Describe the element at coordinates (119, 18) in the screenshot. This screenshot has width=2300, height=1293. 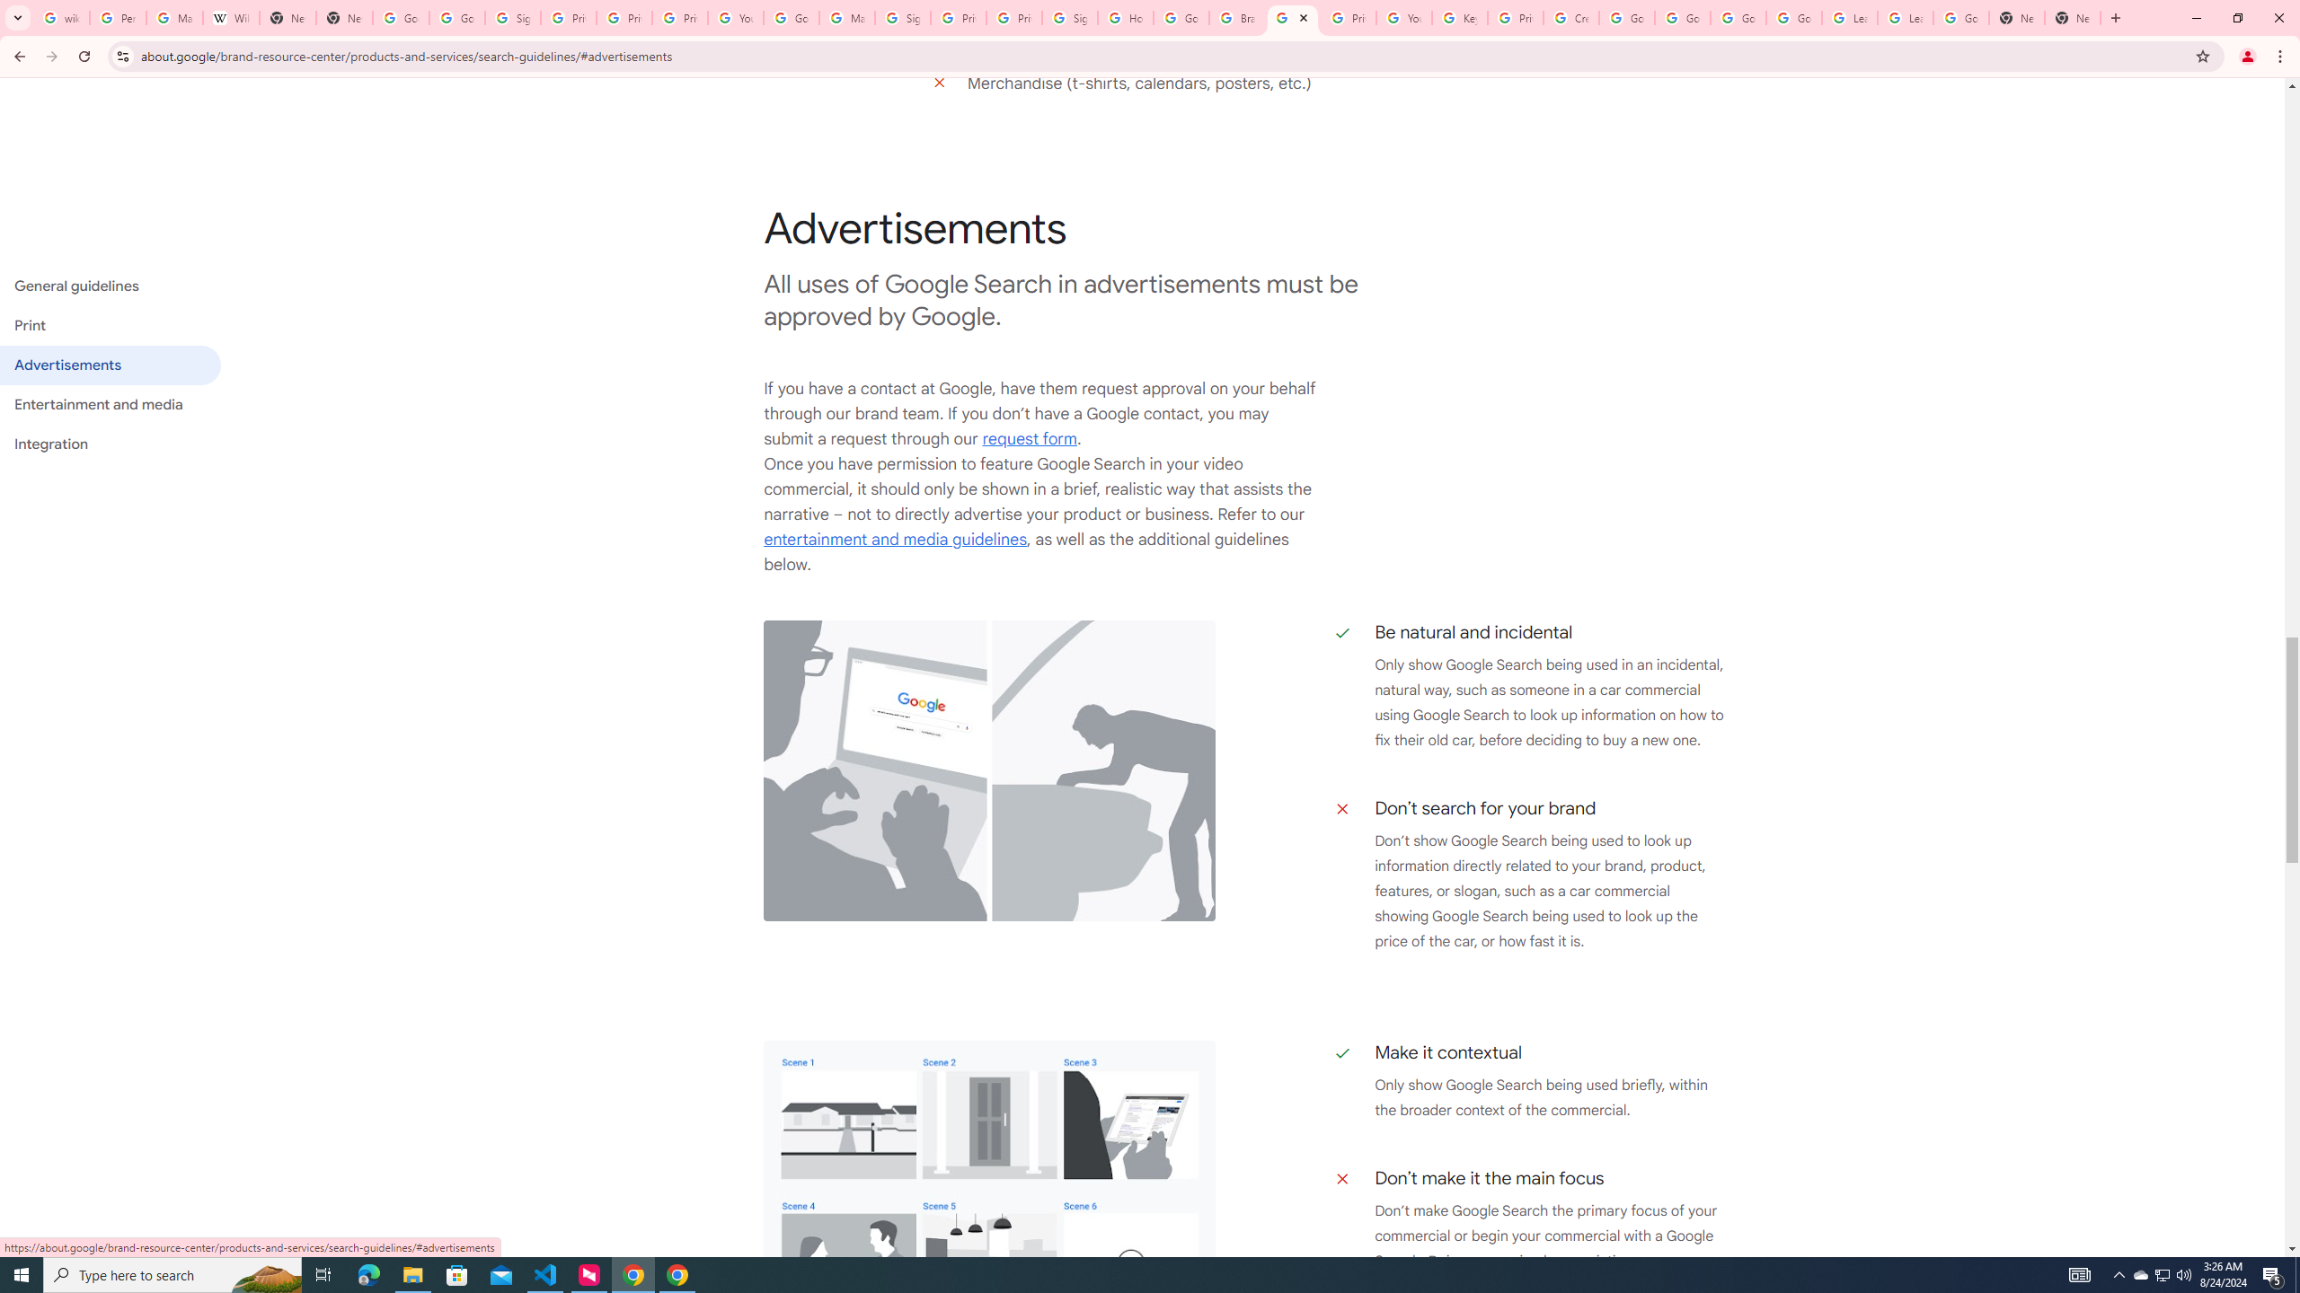
I see `Personalization & Google Search results - Google Search Help` at that location.